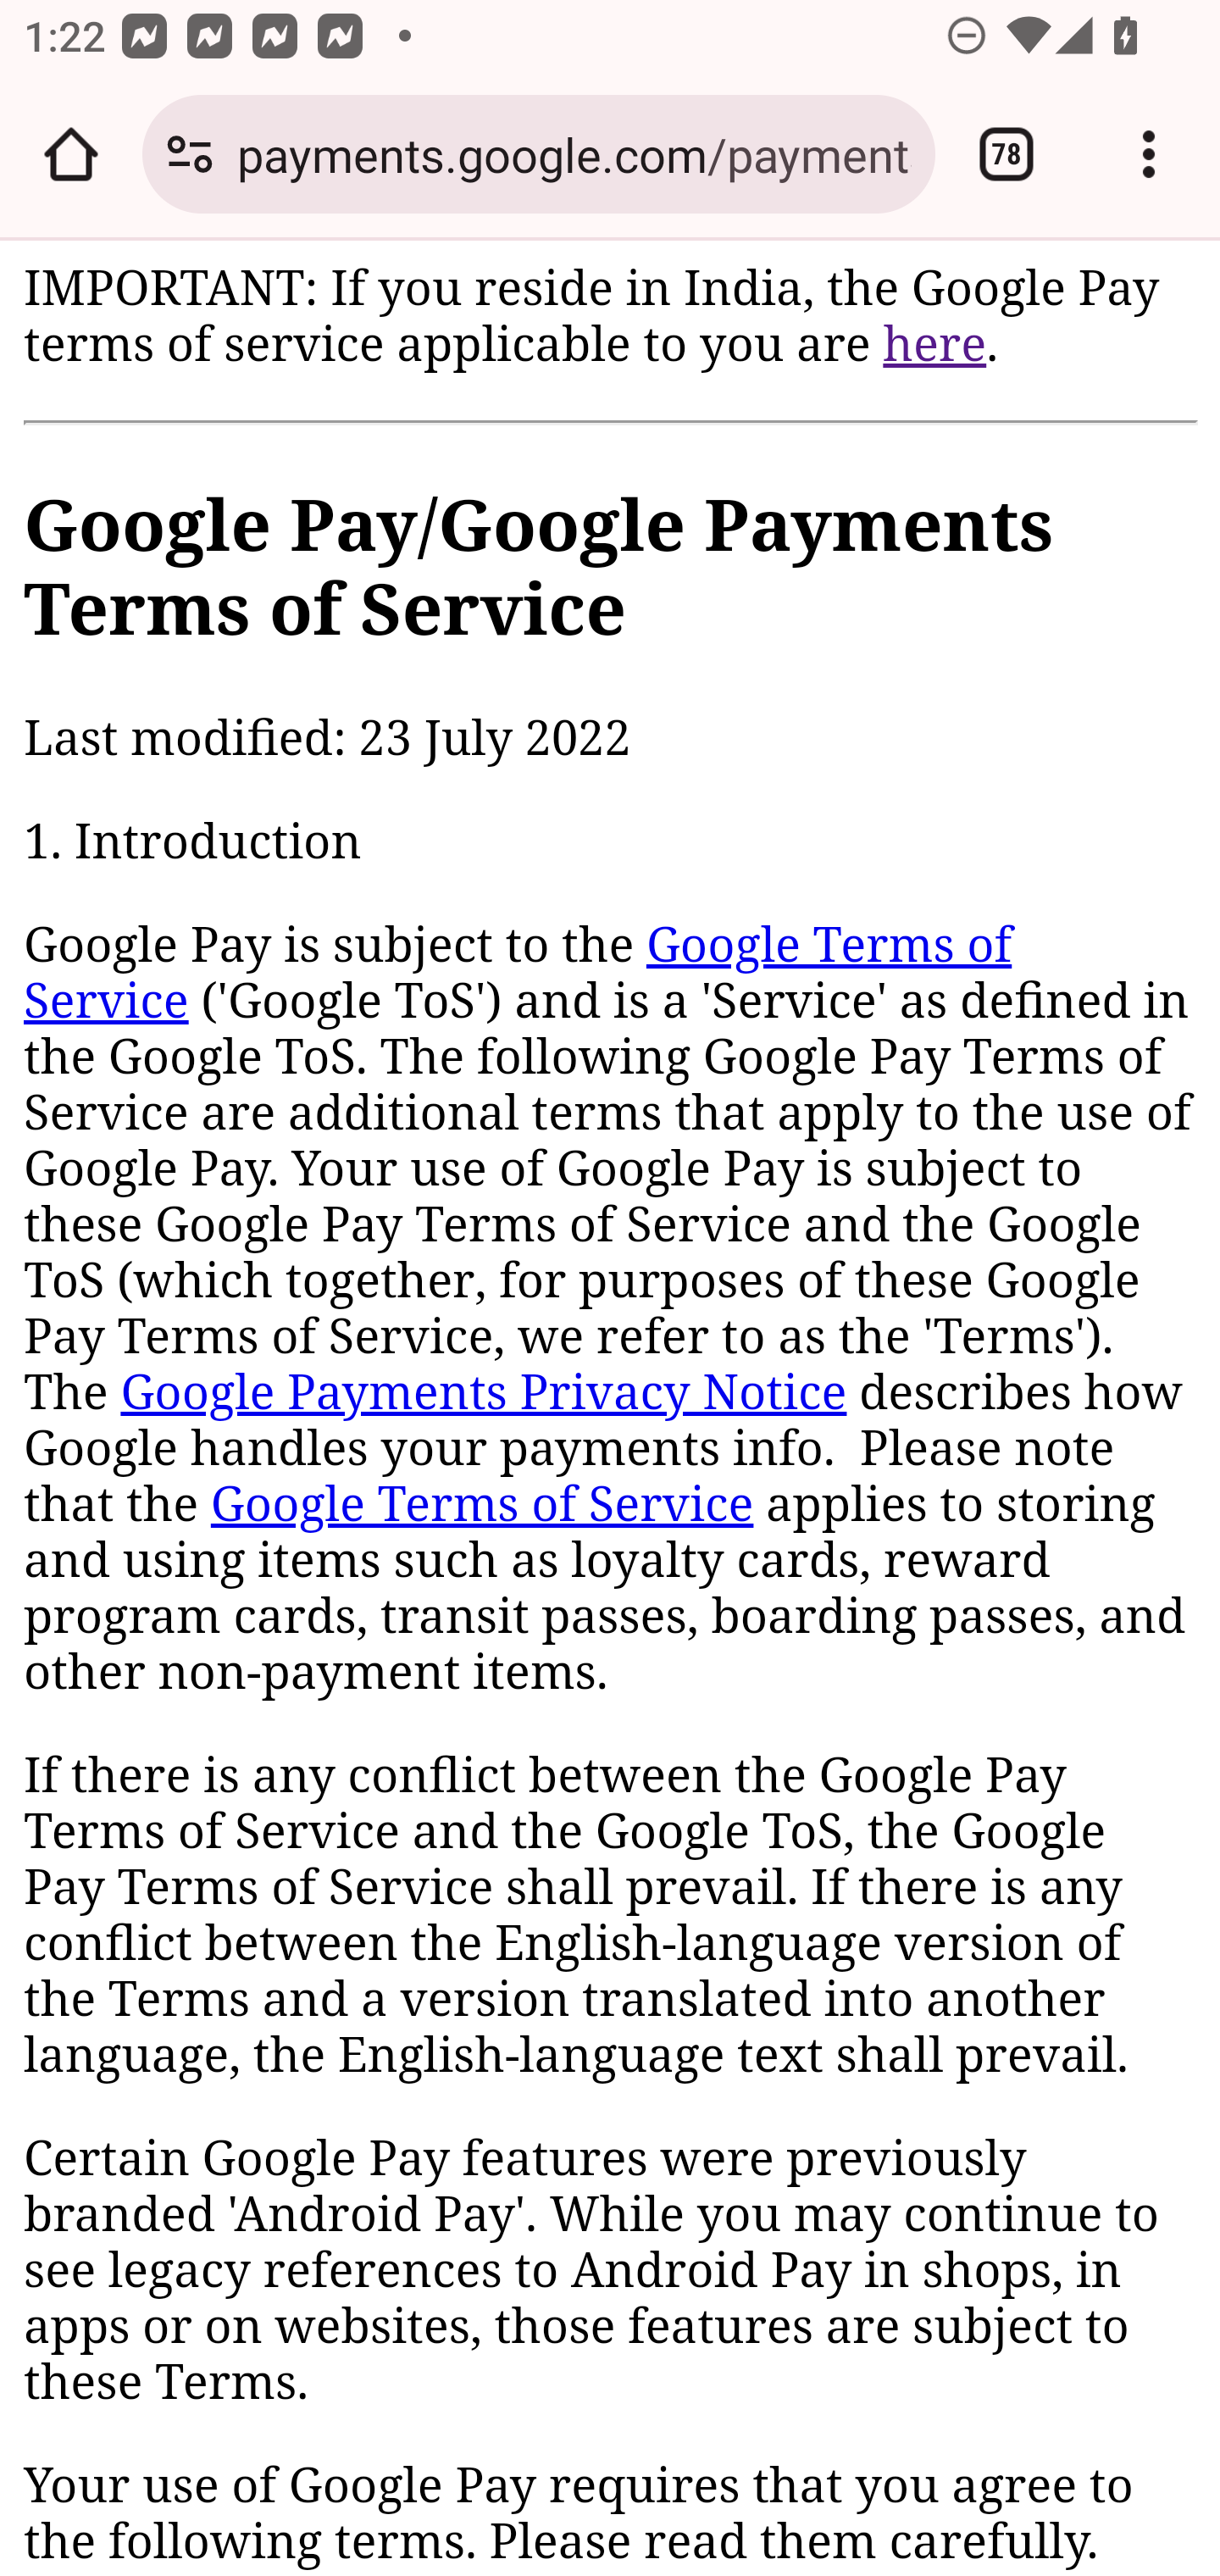 The image size is (1220, 2576). I want to click on here, so click(934, 343).